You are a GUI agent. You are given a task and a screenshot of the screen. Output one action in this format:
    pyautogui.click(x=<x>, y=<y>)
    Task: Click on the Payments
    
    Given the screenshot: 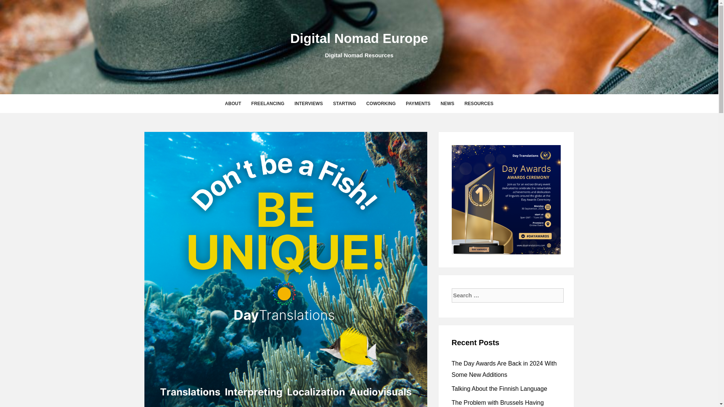 What is the action you would take?
    pyautogui.click(x=418, y=103)
    